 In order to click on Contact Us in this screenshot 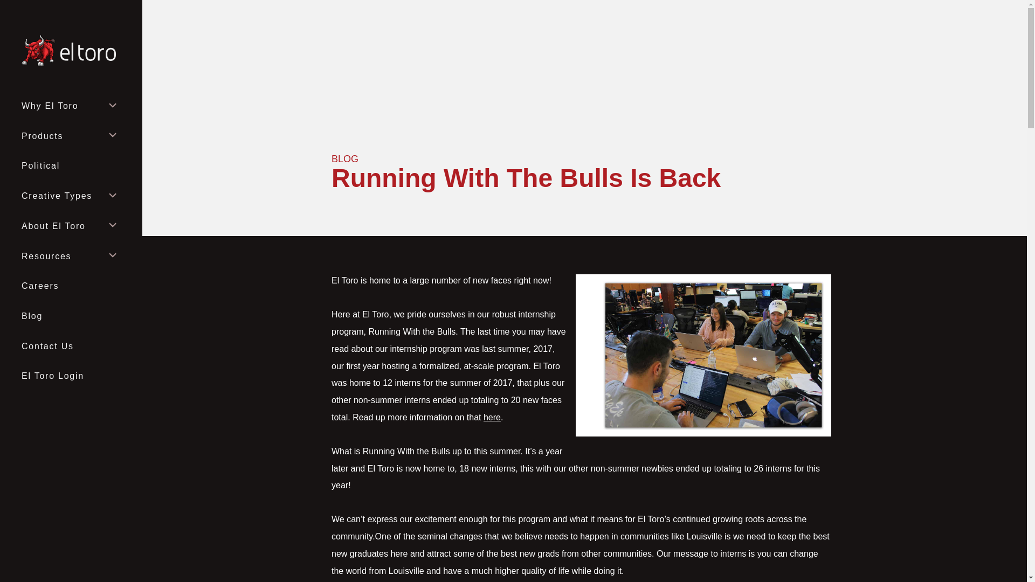, I will do `click(71, 346)`.